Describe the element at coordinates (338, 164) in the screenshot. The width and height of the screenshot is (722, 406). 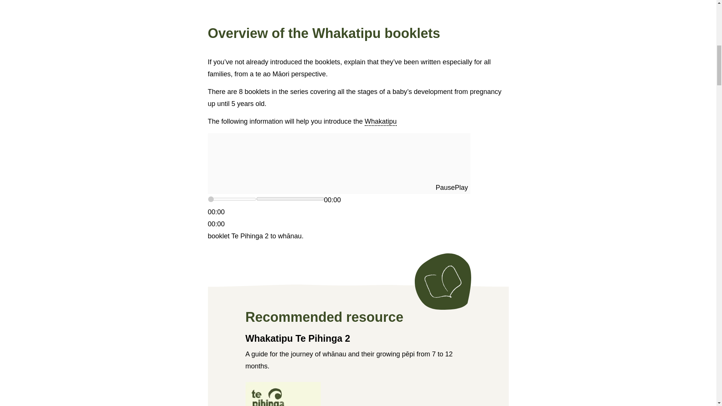
I see `PausePlay` at that location.